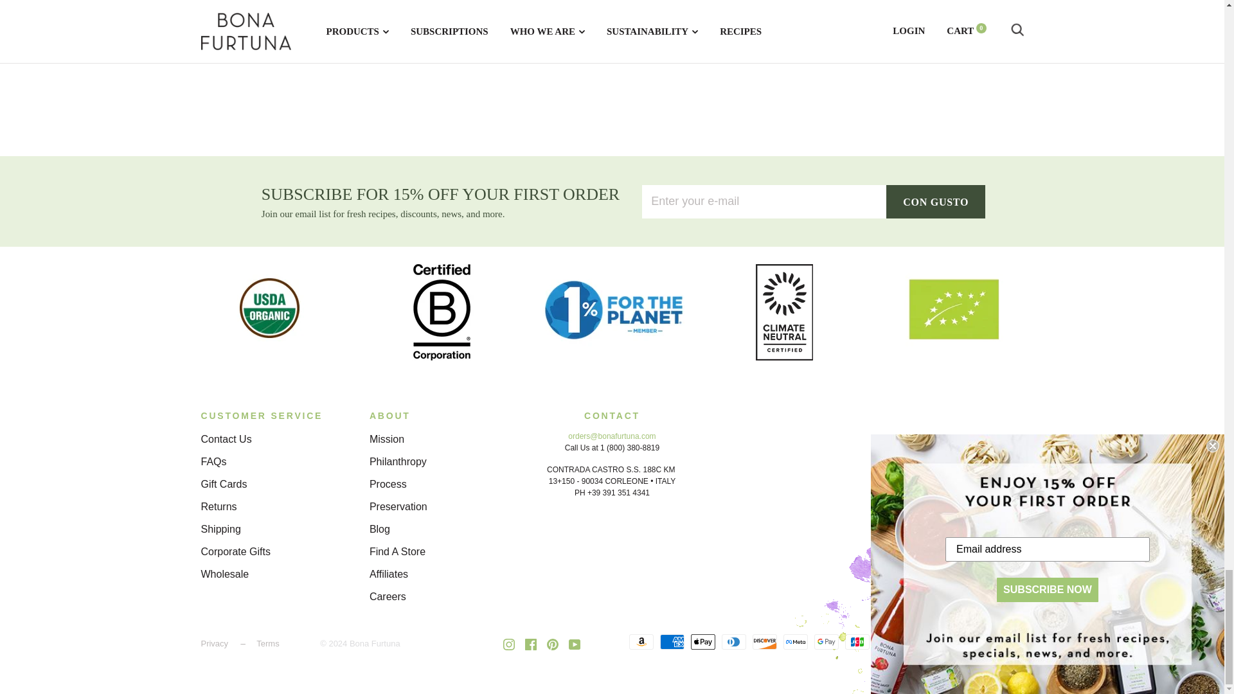 This screenshot has width=1234, height=694. Describe the element at coordinates (733, 641) in the screenshot. I see `Diners Club` at that location.